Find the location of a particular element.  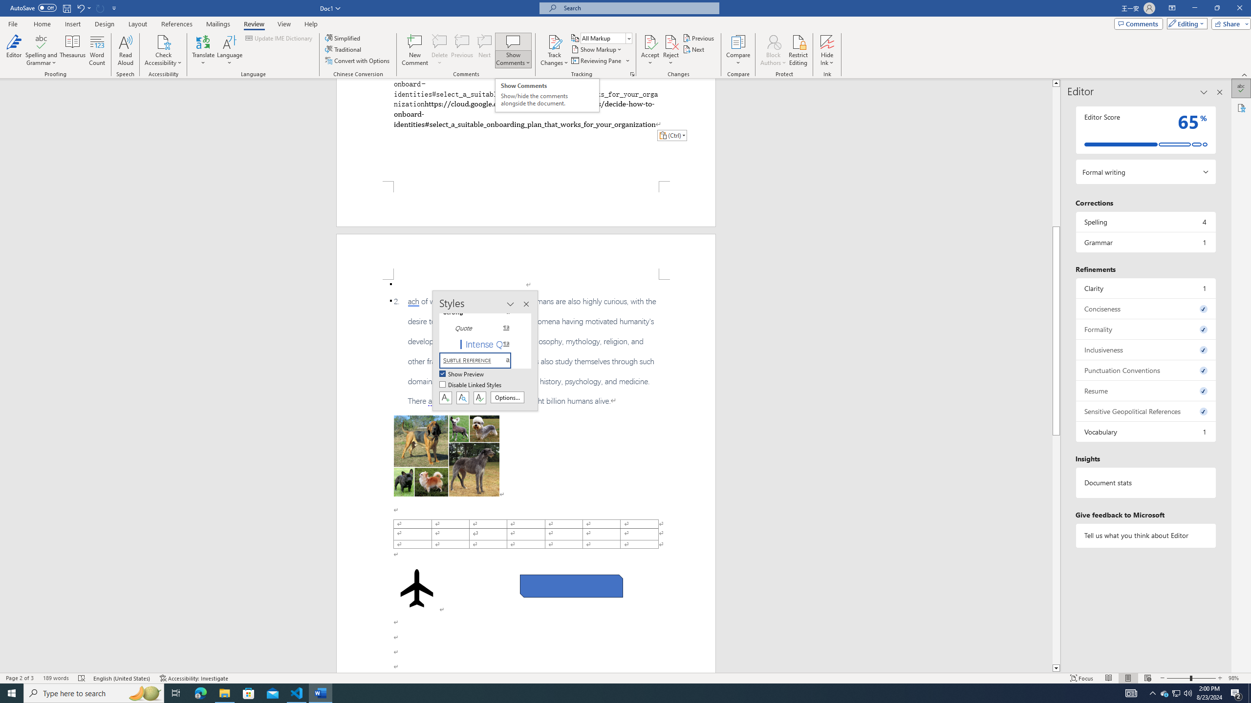

Line up is located at coordinates (1056, 83).